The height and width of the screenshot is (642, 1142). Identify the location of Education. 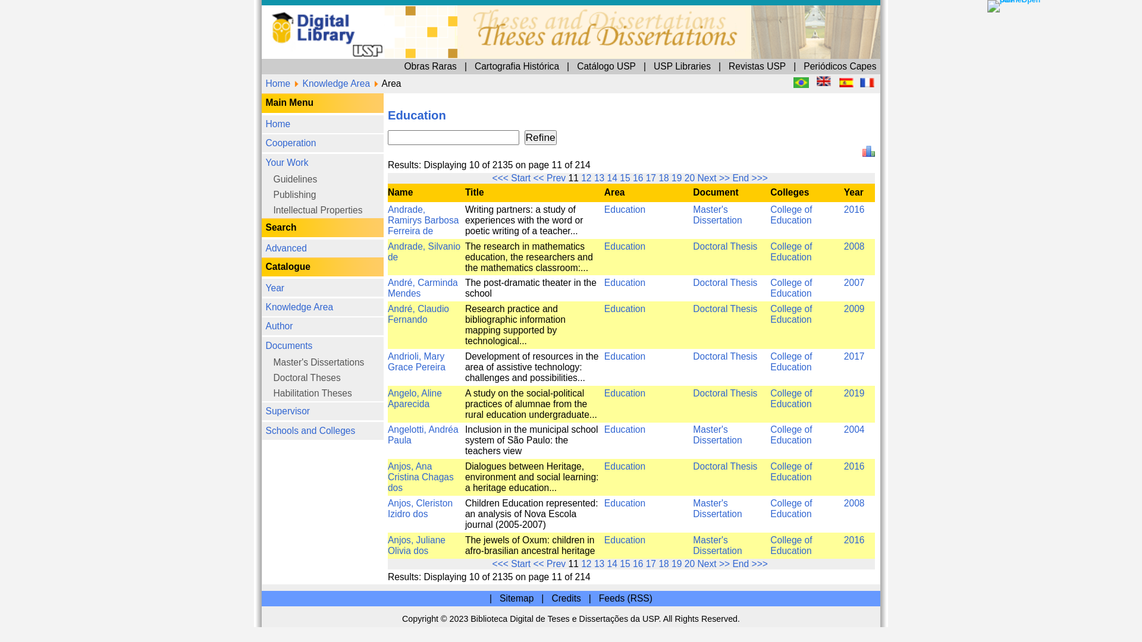
(481, 388).